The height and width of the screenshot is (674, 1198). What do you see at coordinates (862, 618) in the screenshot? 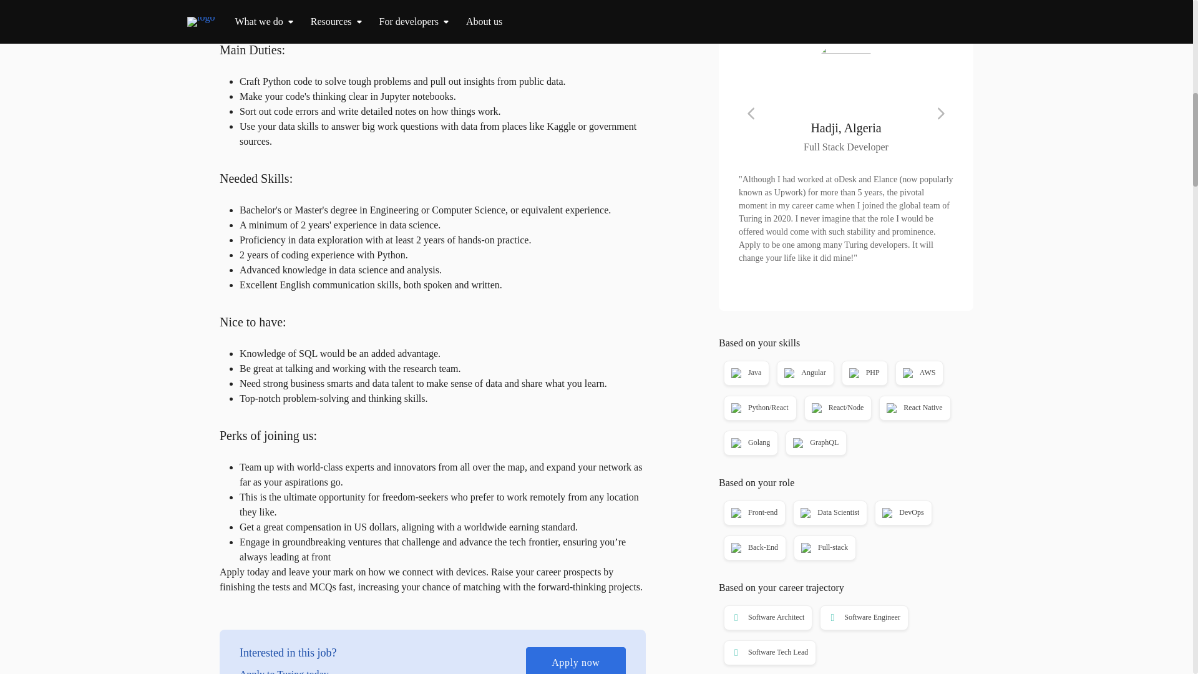
I see `Software Engineer` at bounding box center [862, 618].